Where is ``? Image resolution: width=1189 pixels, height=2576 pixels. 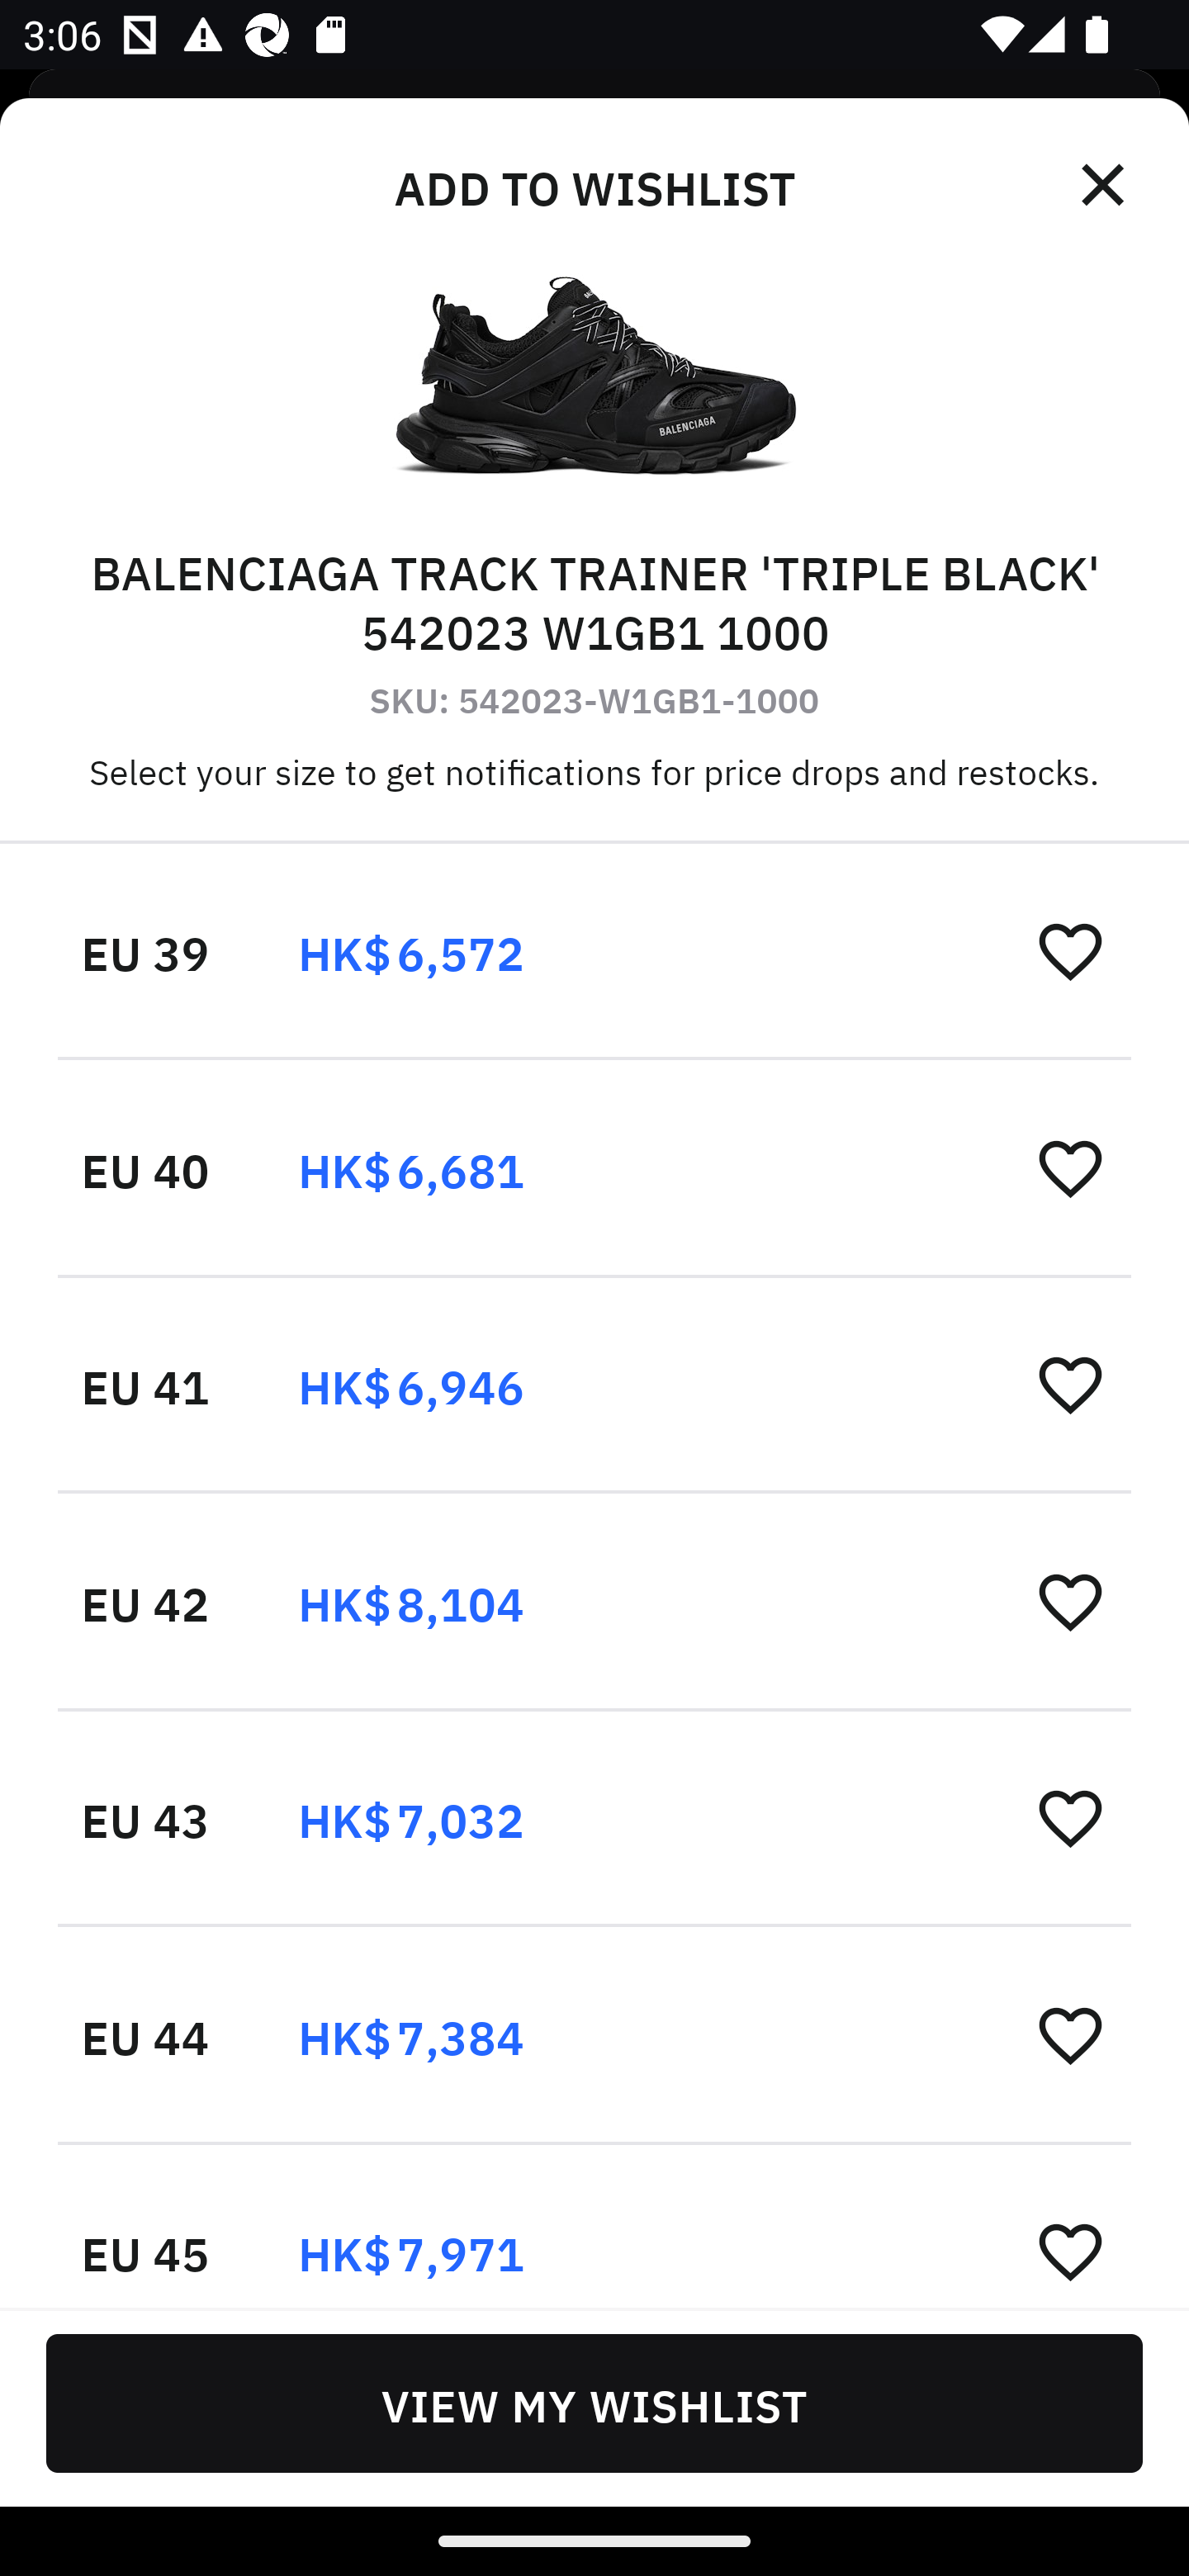  is located at coordinates (1105, 185).